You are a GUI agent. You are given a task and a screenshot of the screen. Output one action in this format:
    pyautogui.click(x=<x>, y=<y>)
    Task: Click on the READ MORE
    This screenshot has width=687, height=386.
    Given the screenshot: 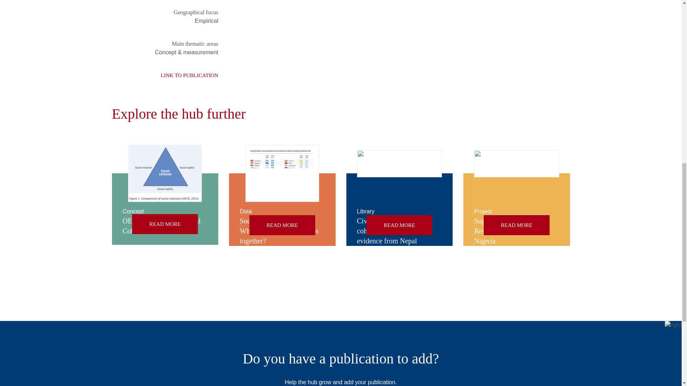 What is the action you would take?
    pyautogui.click(x=282, y=225)
    